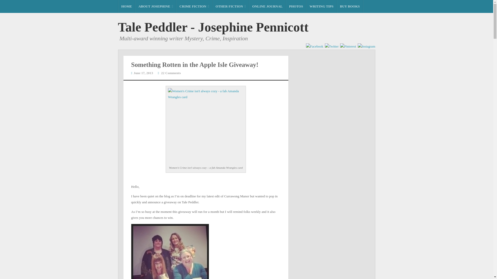 This screenshot has height=279, width=497. What do you see at coordinates (126, 6) in the screenshot?
I see `HOME` at bounding box center [126, 6].